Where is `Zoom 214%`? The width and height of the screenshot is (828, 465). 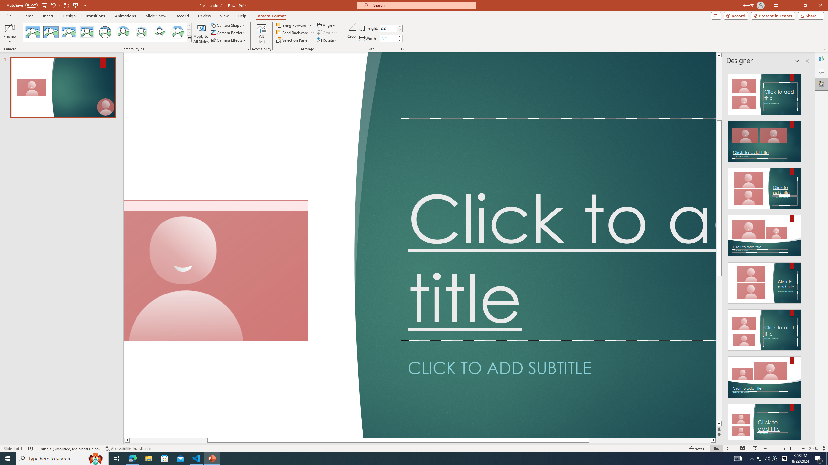
Zoom 214% is located at coordinates (813, 449).